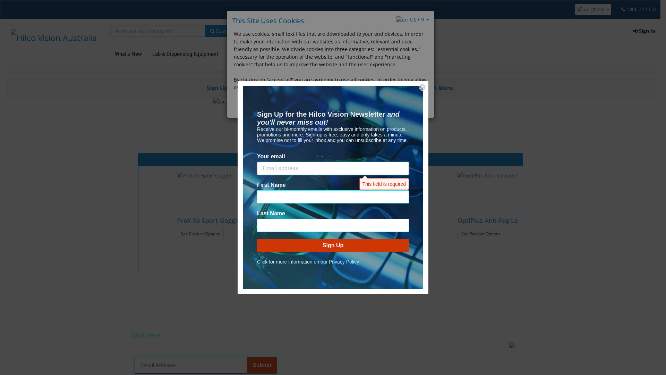  Describe the element at coordinates (549, 221) in the screenshot. I see `ProX Rx Sport Goggle` at that location.